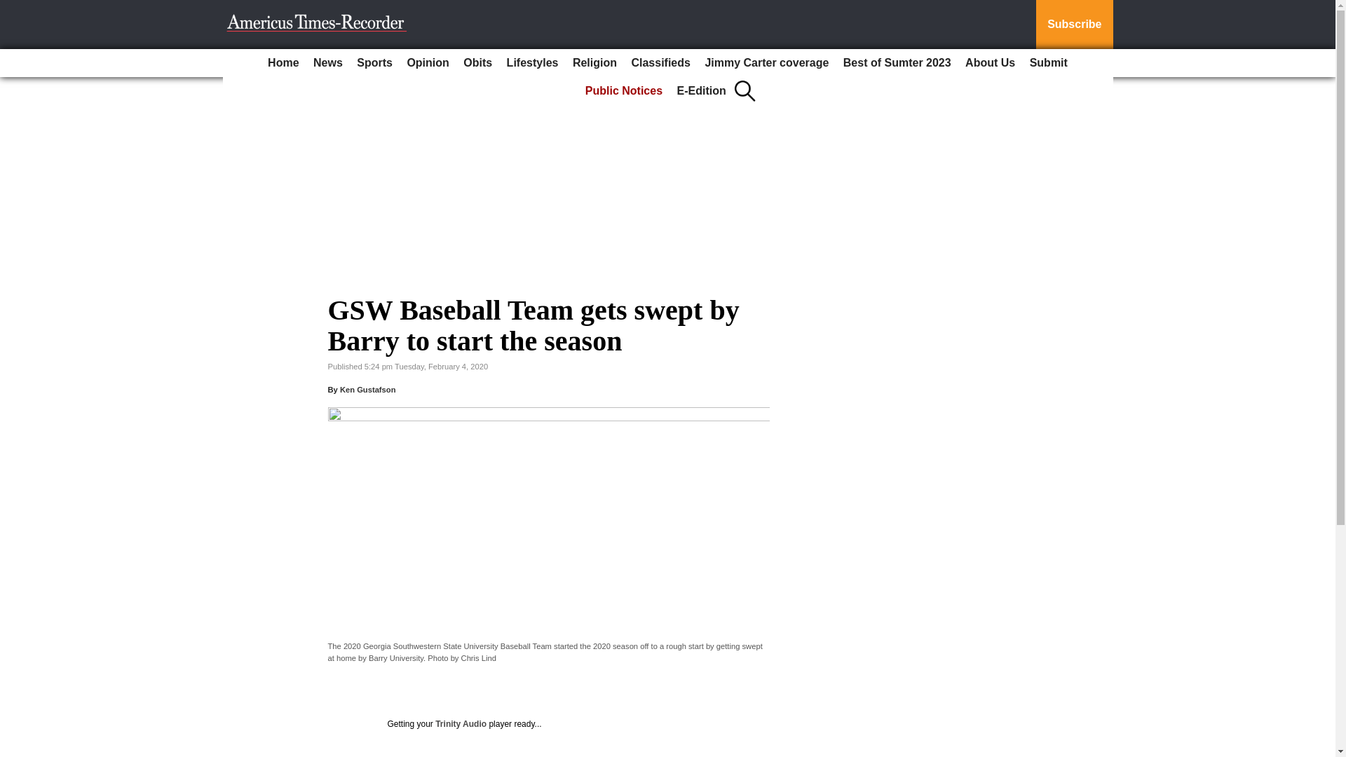  What do you see at coordinates (328, 63) in the screenshot?
I see `News` at bounding box center [328, 63].